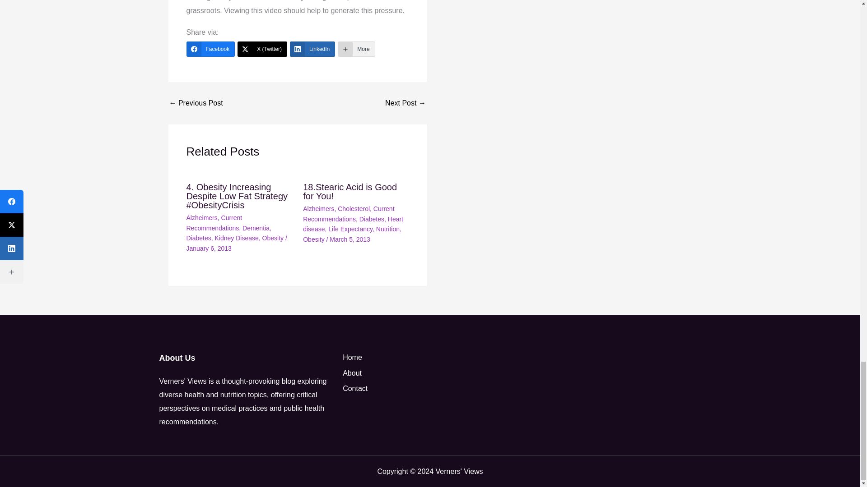 Image resolution: width=867 pixels, height=487 pixels. I want to click on Current Recommendations, so click(349, 213).